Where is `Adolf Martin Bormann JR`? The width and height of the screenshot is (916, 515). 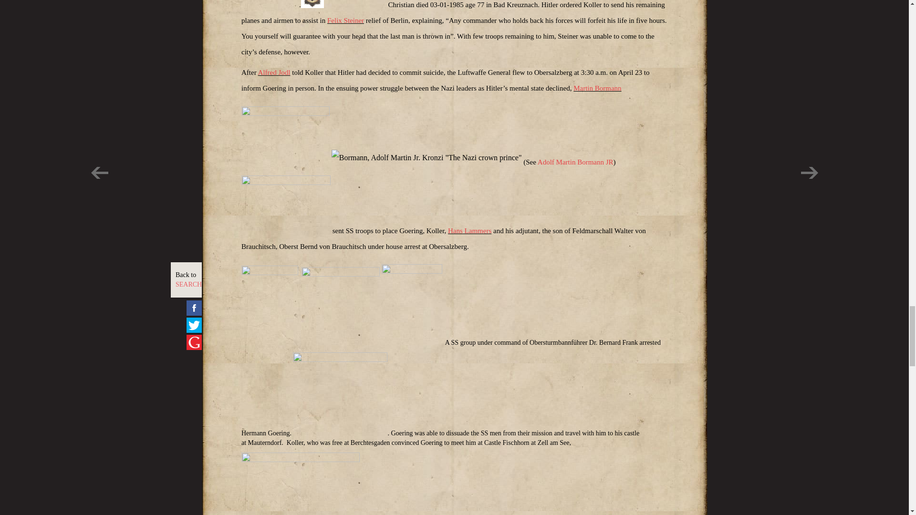
Adolf Martin Bormann JR is located at coordinates (575, 162).